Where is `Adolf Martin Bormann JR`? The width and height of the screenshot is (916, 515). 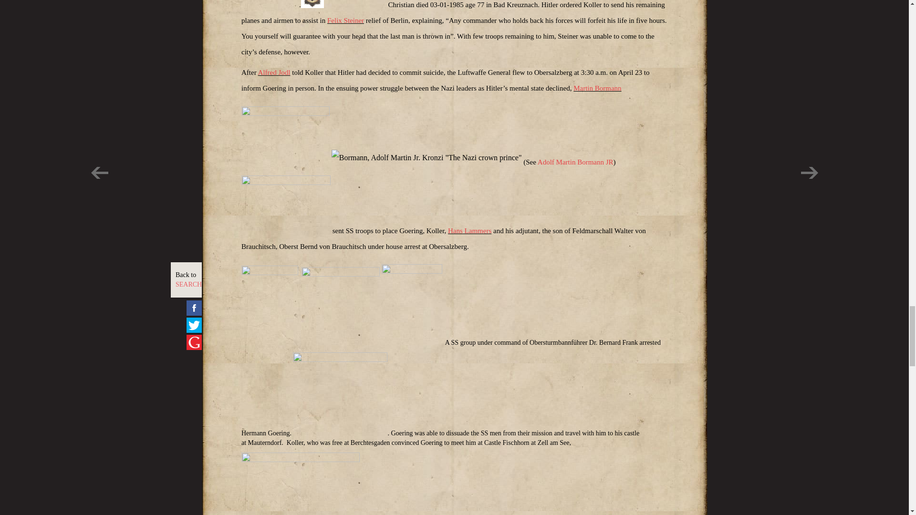
Adolf Martin Bormann JR is located at coordinates (575, 162).